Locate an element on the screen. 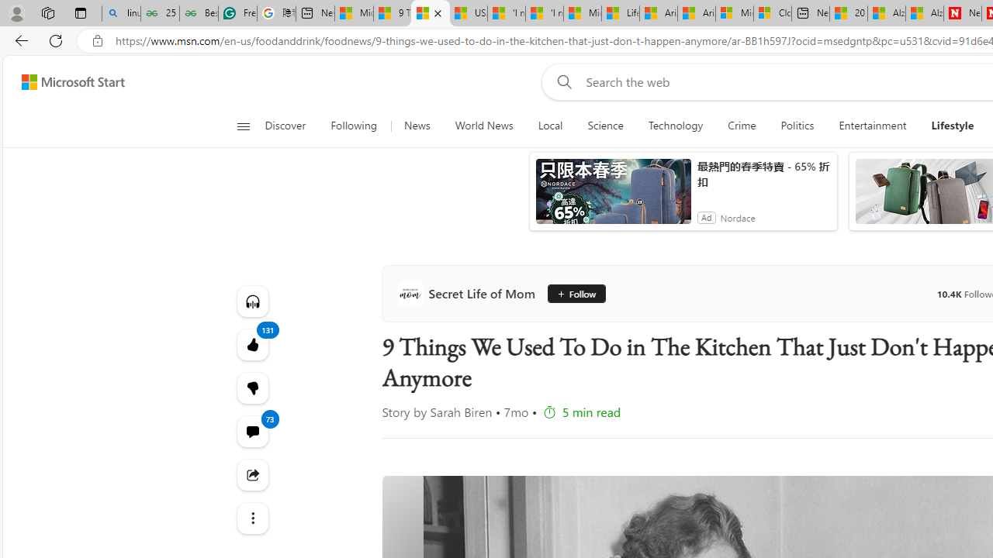 This screenshot has width=993, height=558. 20 Ways to Boost Your Protein Intake at Every Meal is located at coordinates (849, 14).